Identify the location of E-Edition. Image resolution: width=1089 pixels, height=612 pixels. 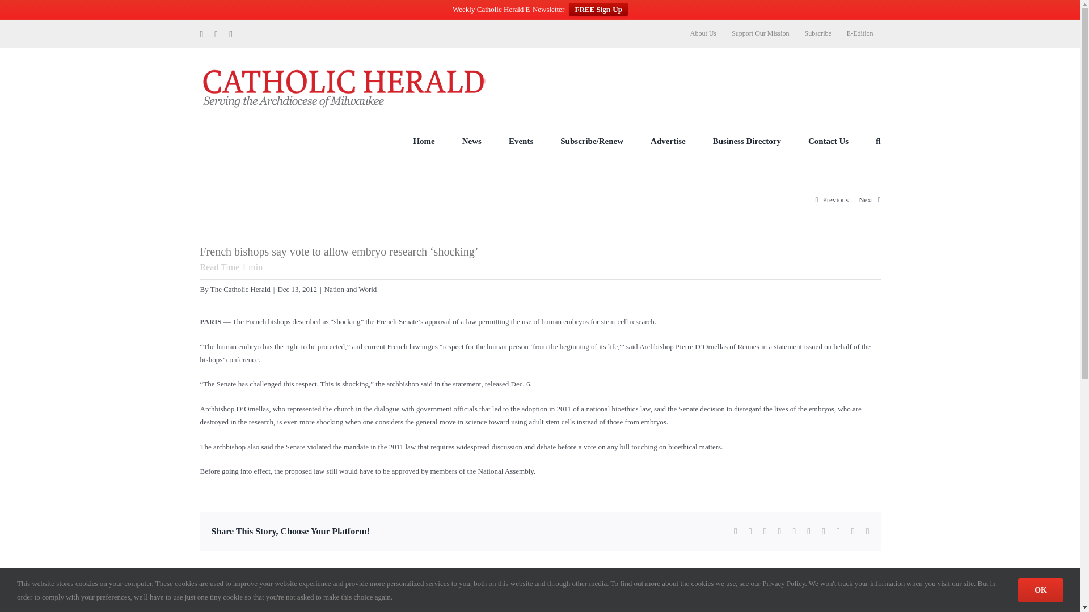
(860, 34).